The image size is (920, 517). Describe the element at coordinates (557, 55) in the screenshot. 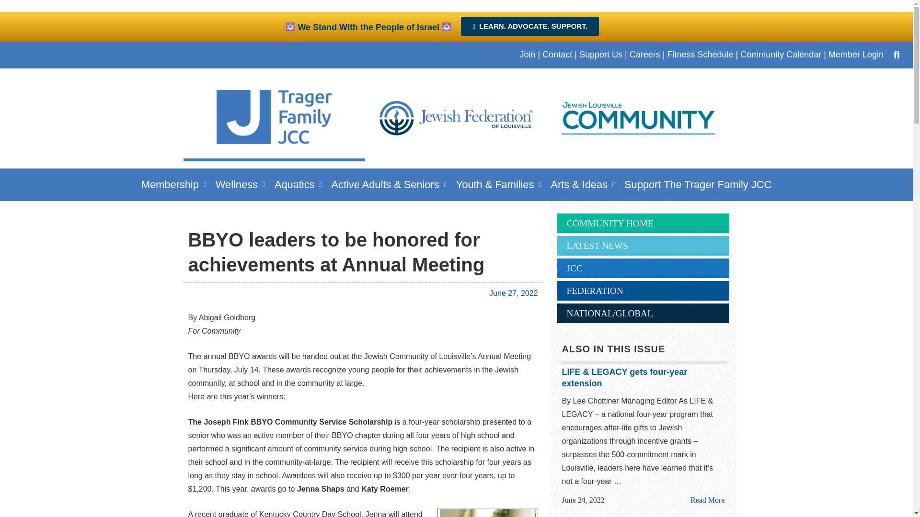

I see `Contact` at that location.